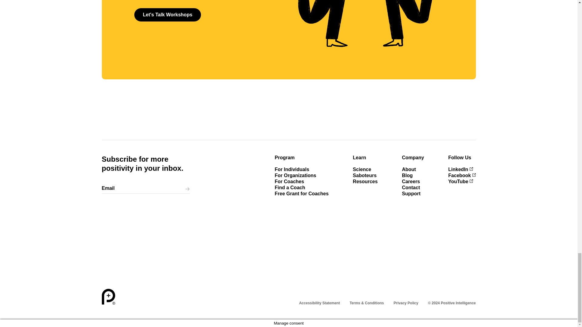  Describe the element at coordinates (295, 175) in the screenshot. I see `For Organizations` at that location.